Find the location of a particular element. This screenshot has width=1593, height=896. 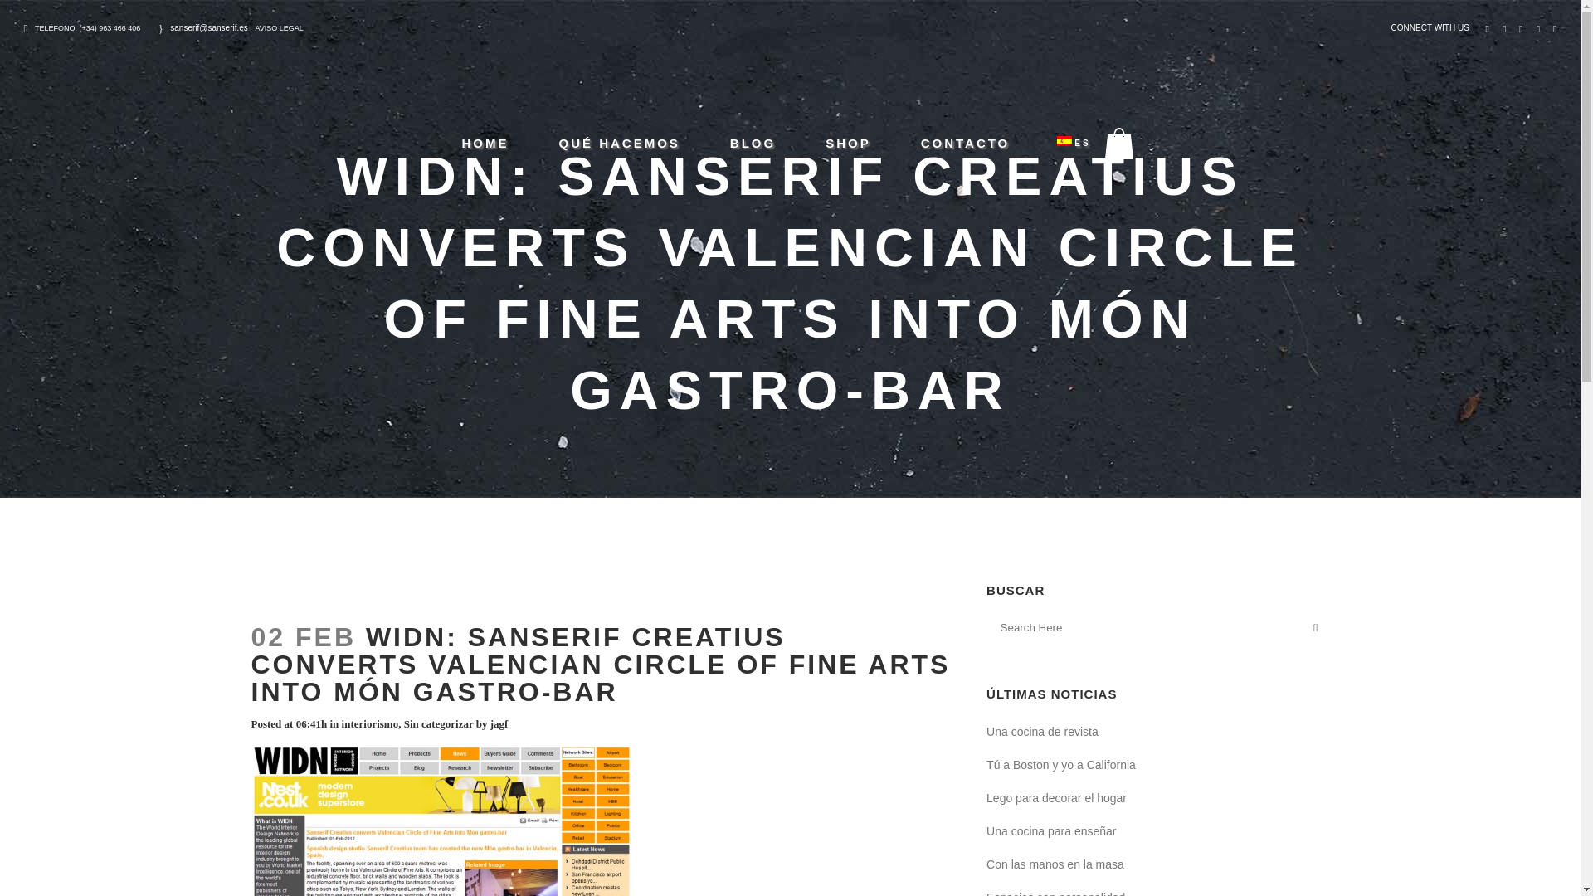

Es is located at coordinates (1064, 143).